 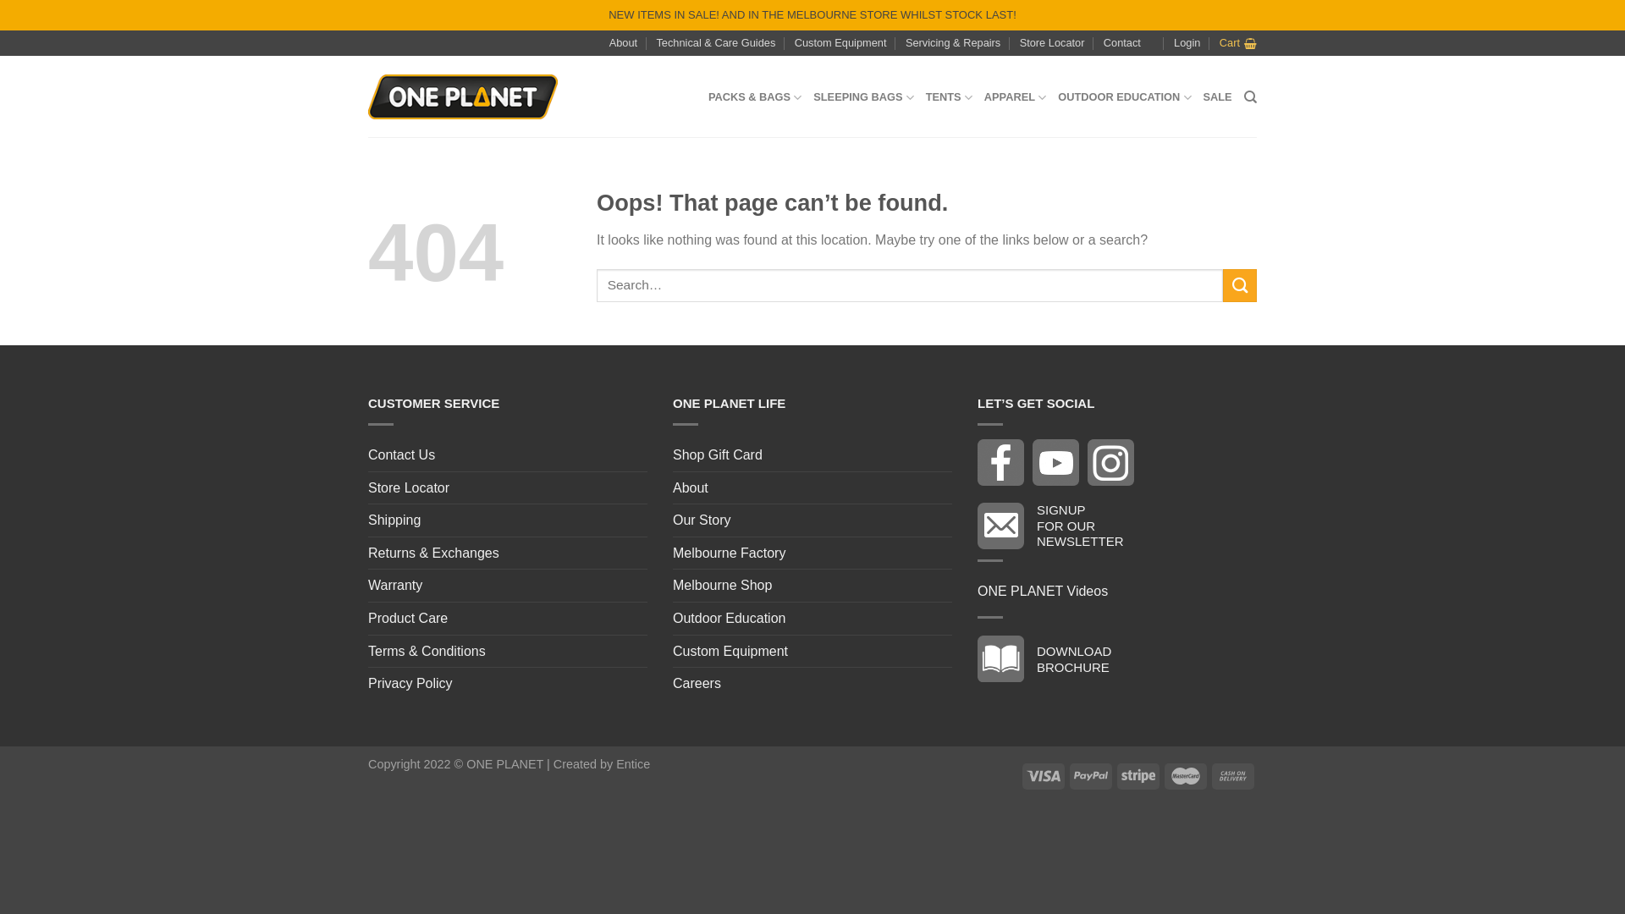 I want to click on Cart, so click(x=1238, y=43).